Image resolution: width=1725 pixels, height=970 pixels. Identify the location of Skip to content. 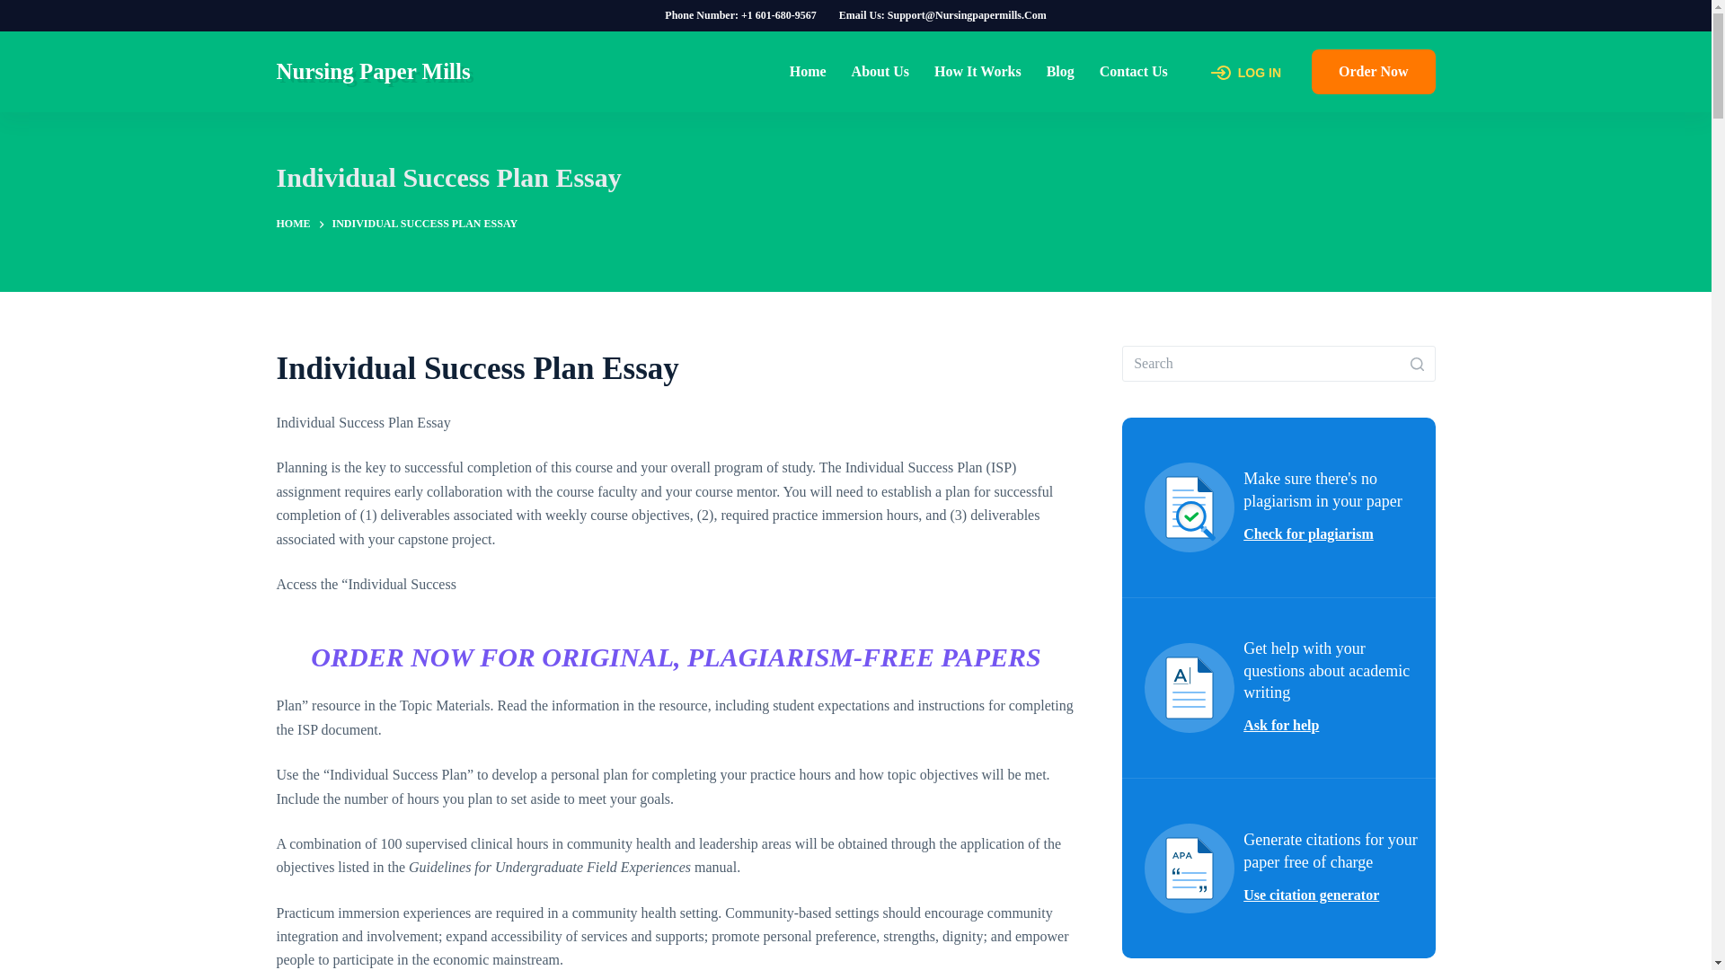
(18, 9).